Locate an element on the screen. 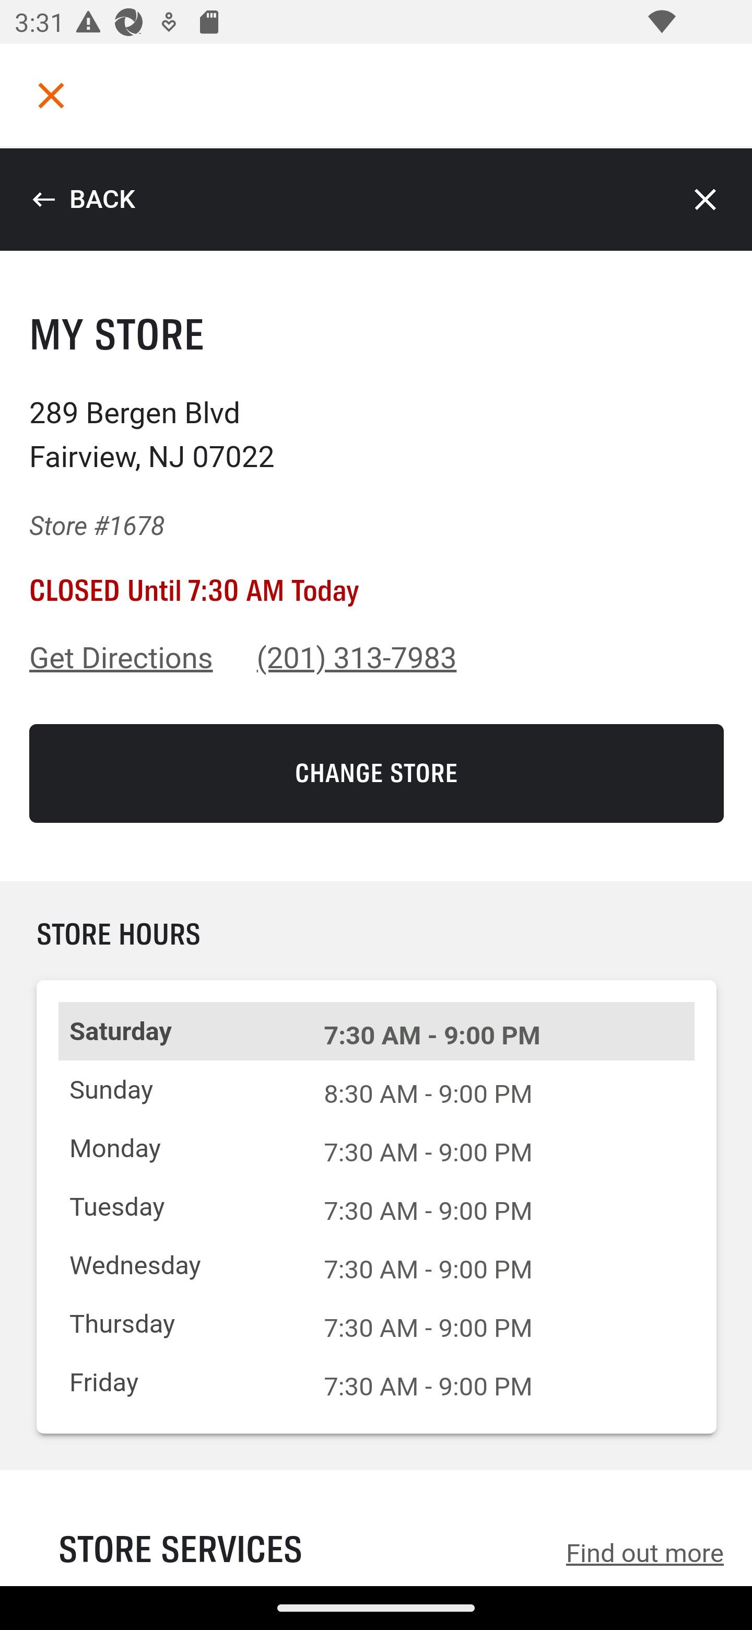 This screenshot has width=752, height=1630. Auto Parts is located at coordinates (376, 987).